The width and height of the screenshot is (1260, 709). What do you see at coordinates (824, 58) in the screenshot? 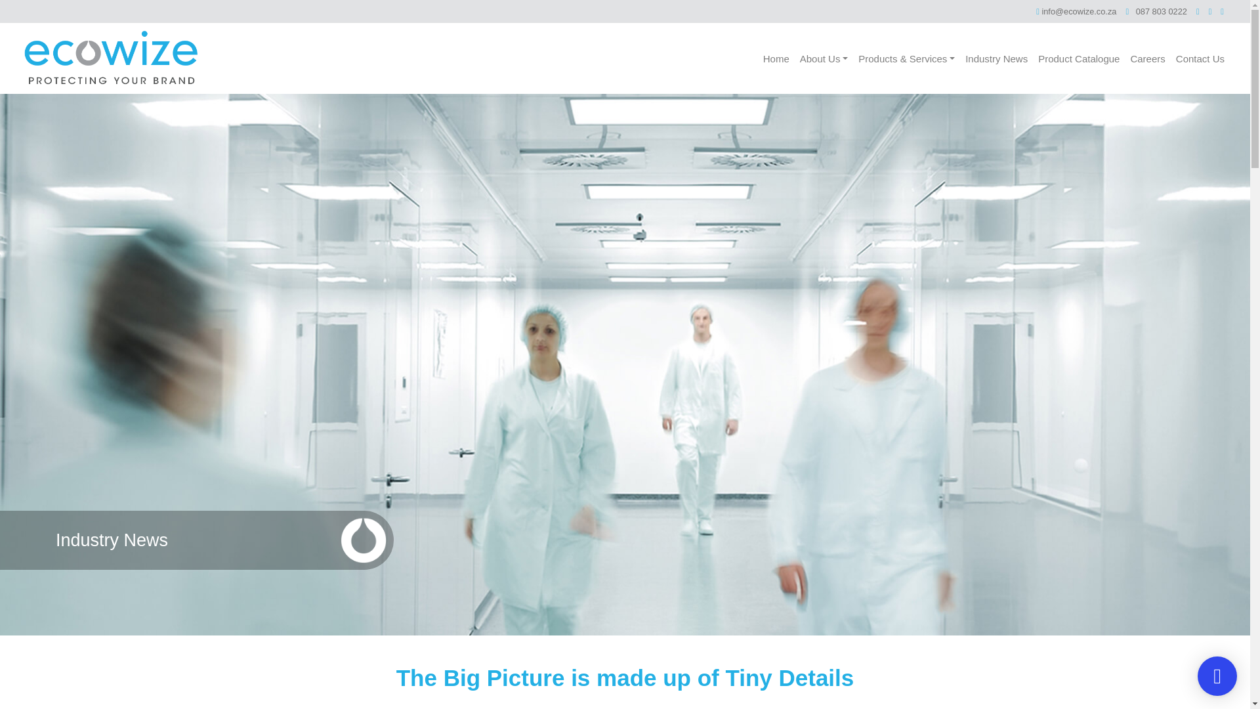
I see `About Us` at bounding box center [824, 58].